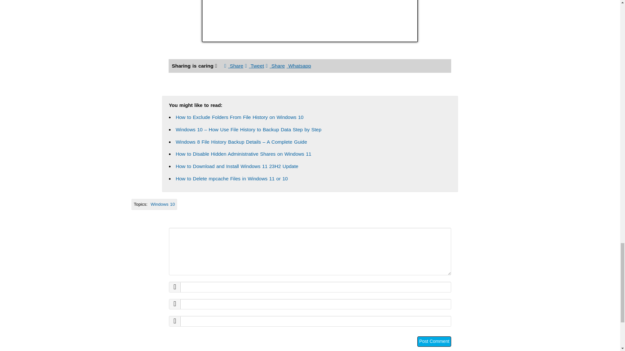 The width and height of the screenshot is (625, 351). I want to click on How to Disable Hidden Administrative Shares on Windows 11, so click(243, 154).